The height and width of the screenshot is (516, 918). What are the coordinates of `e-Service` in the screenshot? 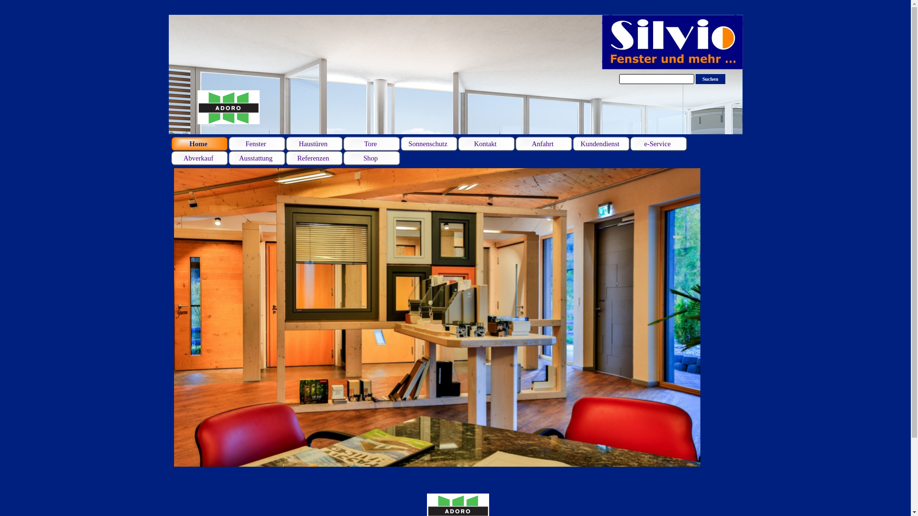 It's located at (659, 144).